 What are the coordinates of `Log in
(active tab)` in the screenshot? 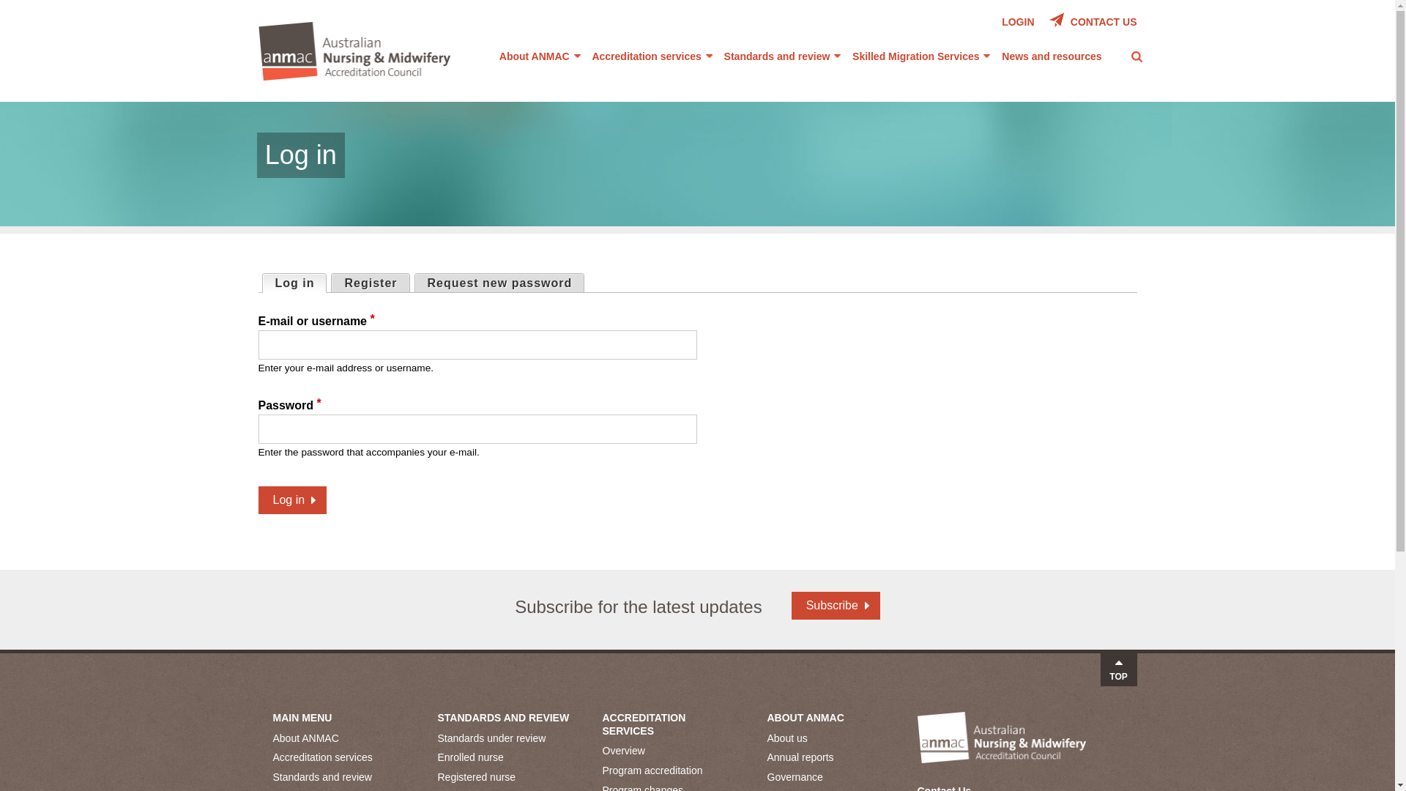 It's located at (294, 283).